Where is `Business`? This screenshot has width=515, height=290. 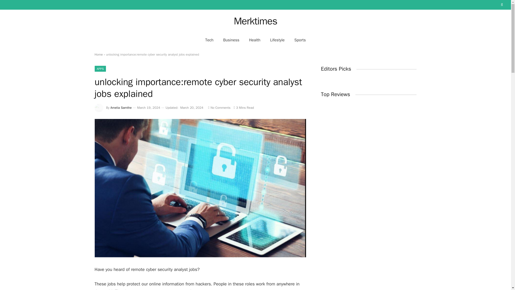
Business is located at coordinates (231, 40).